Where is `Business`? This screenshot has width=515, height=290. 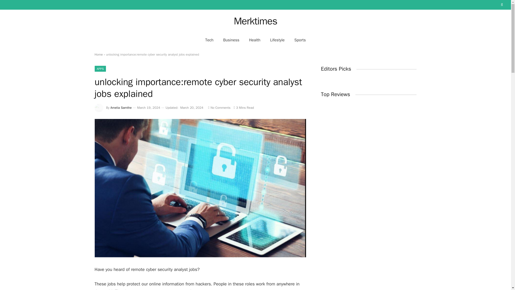
Business is located at coordinates (231, 40).